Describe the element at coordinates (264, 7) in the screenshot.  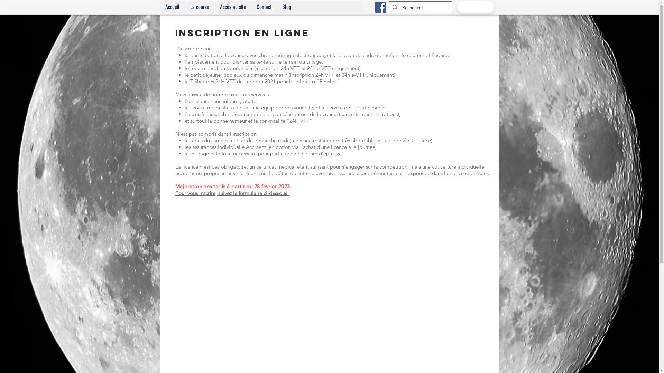
I see `Contact` at that location.